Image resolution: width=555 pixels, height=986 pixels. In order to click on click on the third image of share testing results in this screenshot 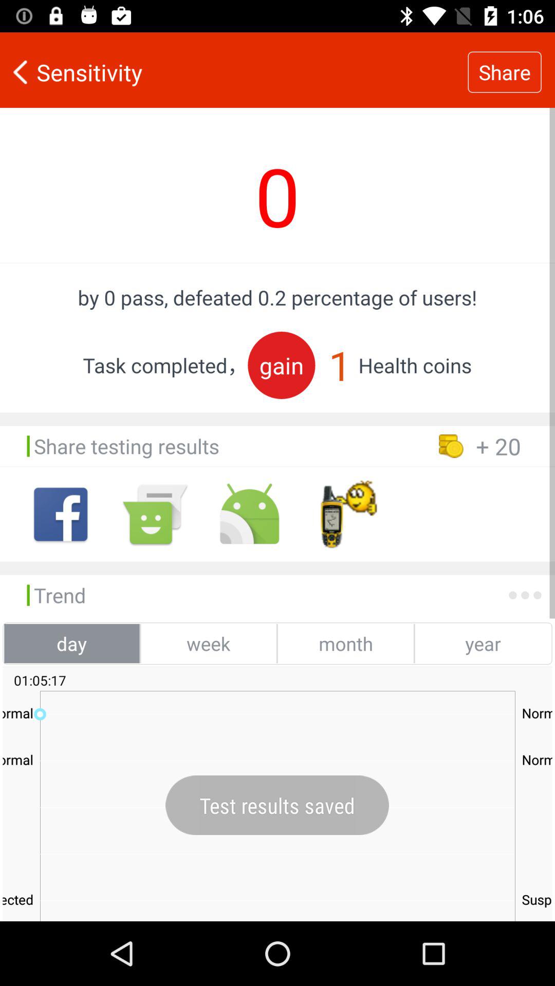, I will do `click(249, 515)`.